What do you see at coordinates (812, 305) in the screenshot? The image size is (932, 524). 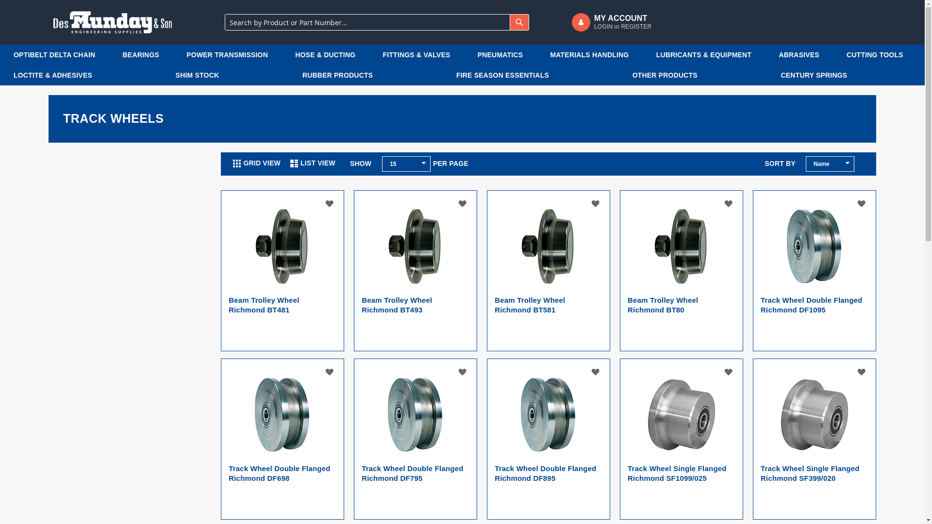 I see `Track Wheel Double Flanged Richmond DF1095` at bounding box center [812, 305].